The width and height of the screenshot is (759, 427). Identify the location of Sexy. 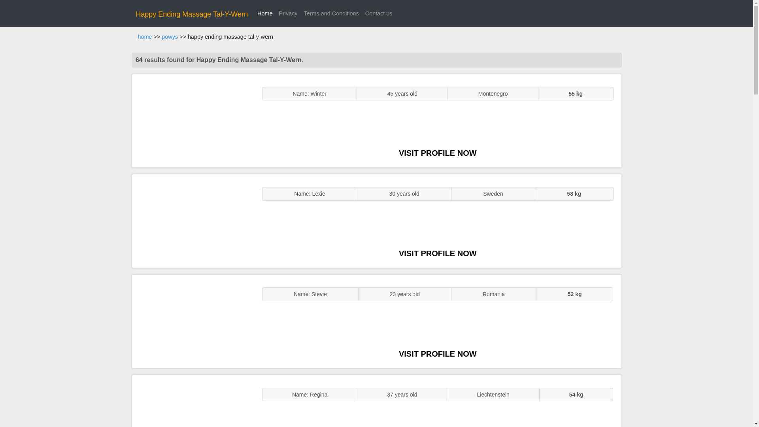
(193, 321).